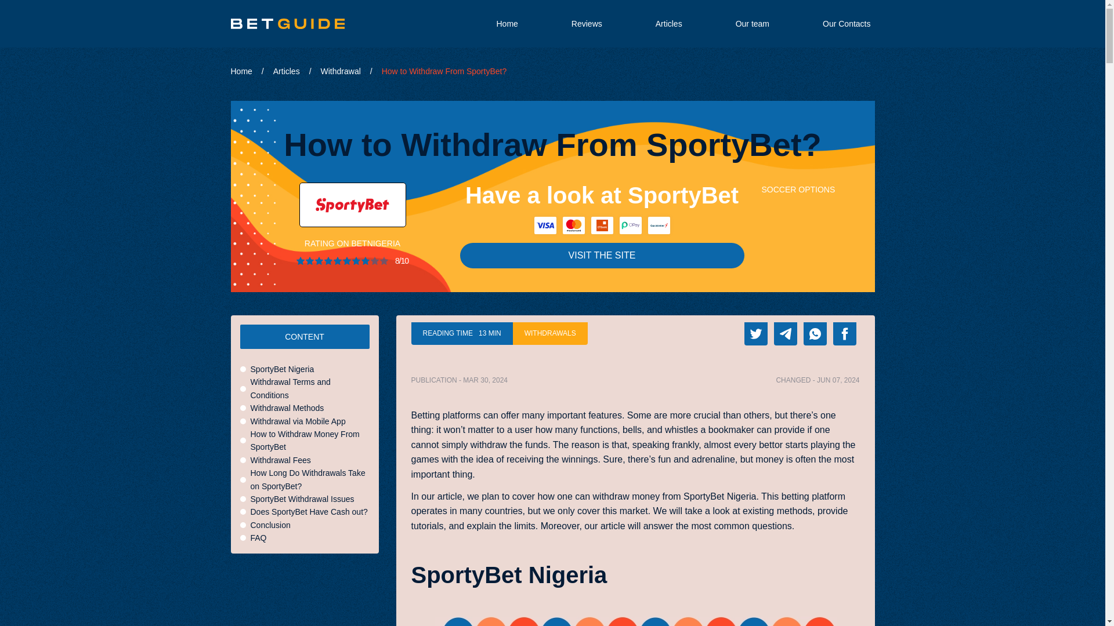 This screenshot has height=626, width=1114. I want to click on Withdrawal Methods, so click(287, 408).